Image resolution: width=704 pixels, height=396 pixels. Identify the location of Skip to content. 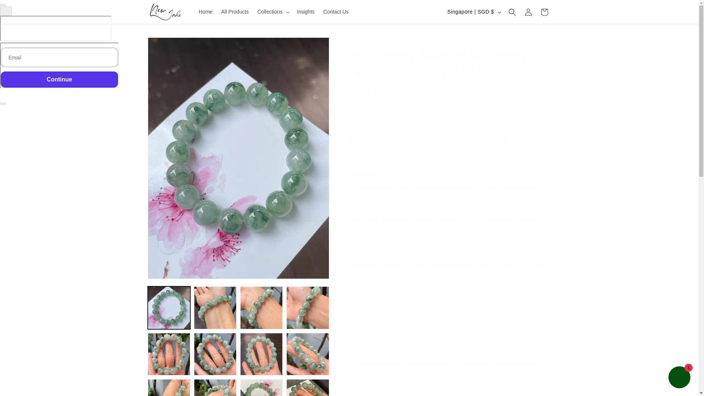
(22, 8).